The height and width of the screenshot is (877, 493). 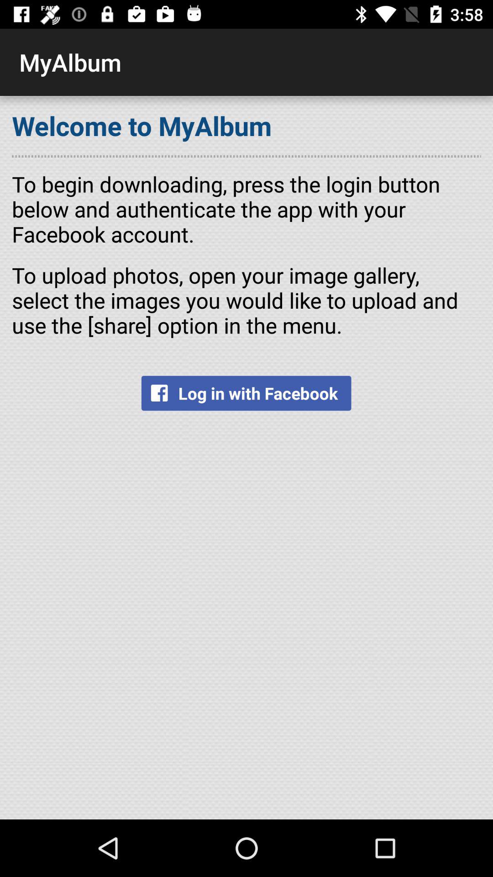 I want to click on jump until log in with, so click(x=246, y=393).